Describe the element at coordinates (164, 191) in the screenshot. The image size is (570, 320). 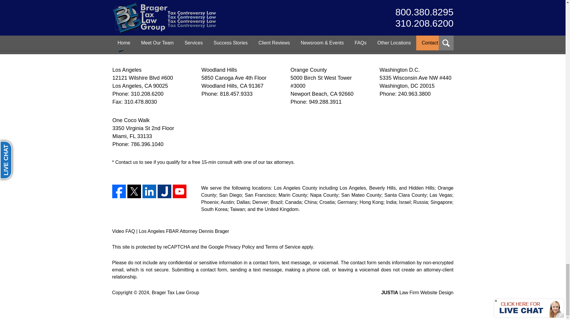
I see `Justia` at that location.